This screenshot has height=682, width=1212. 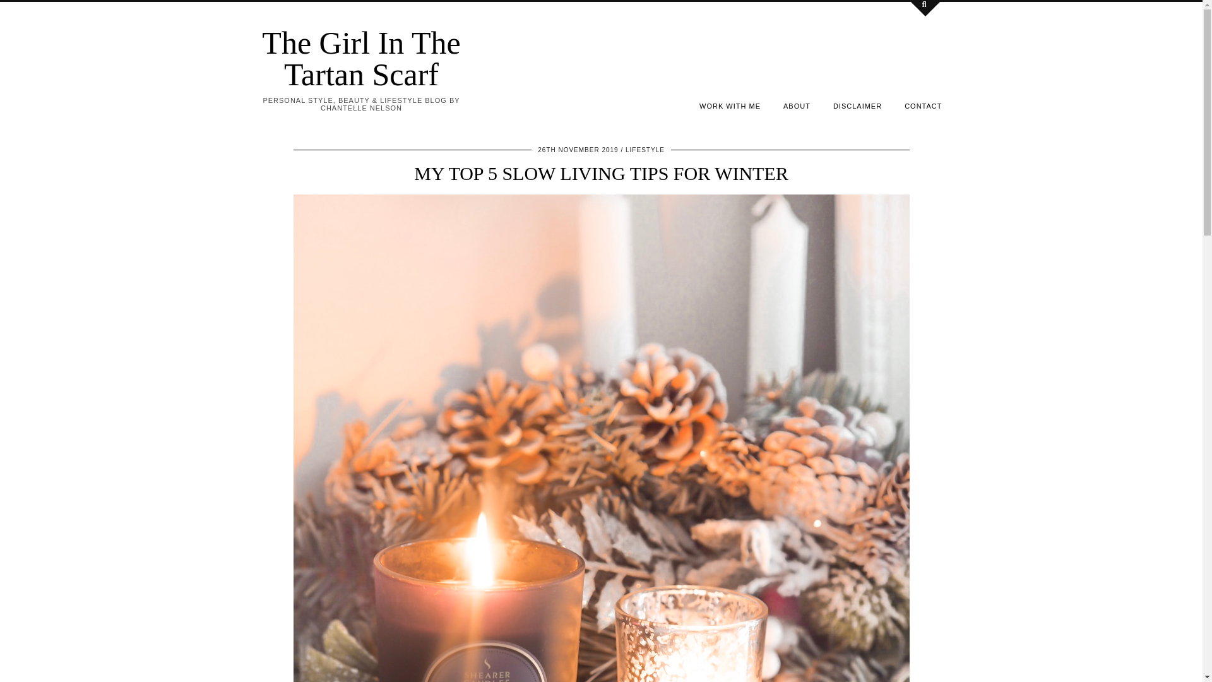 What do you see at coordinates (797, 106) in the screenshot?
I see `ABOUT` at bounding box center [797, 106].